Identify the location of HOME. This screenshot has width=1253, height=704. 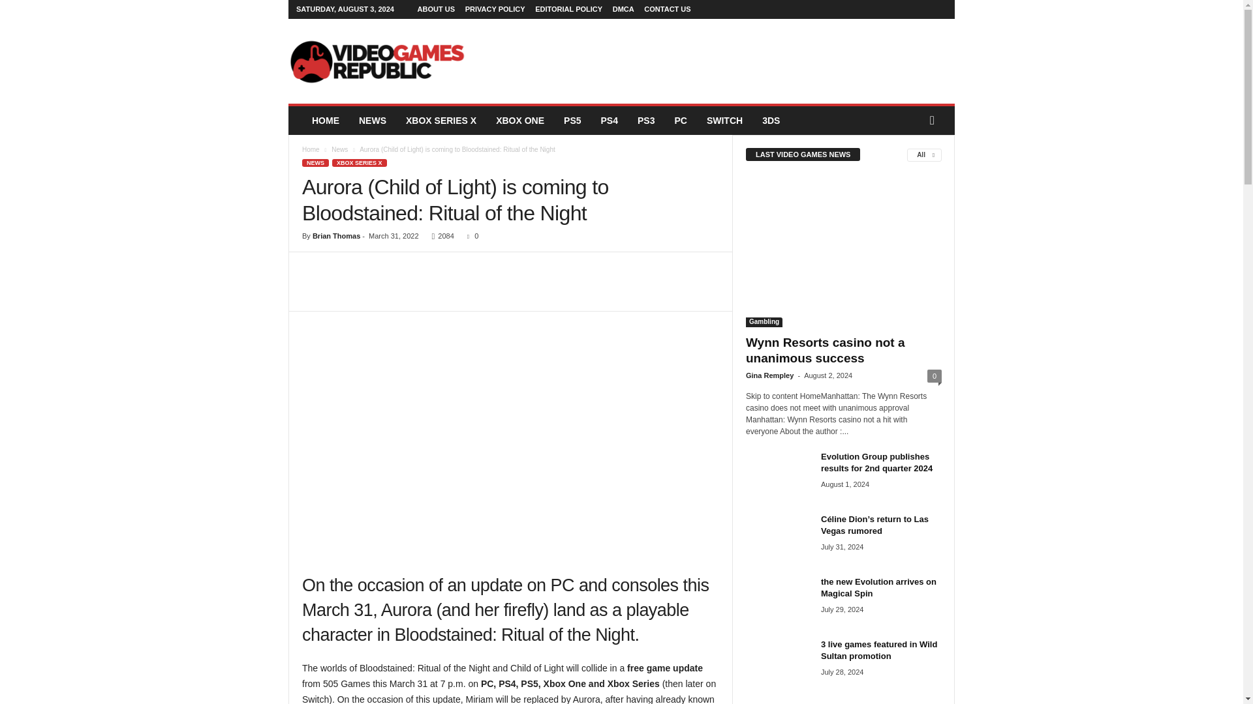
(325, 121).